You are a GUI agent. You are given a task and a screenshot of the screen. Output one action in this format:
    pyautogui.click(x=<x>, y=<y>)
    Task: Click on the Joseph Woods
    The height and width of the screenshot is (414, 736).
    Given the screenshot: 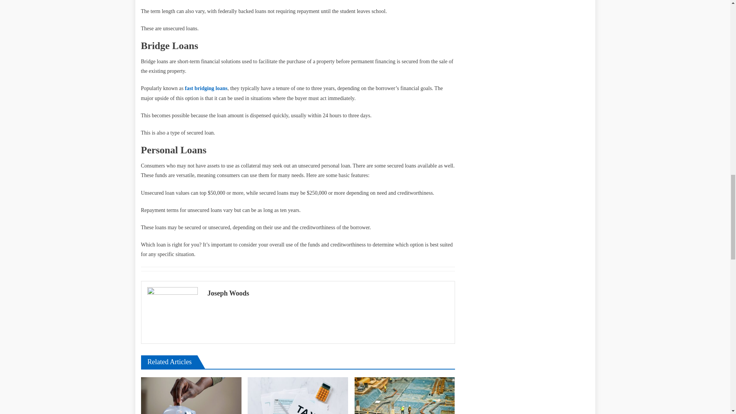 What is the action you would take?
    pyautogui.click(x=328, y=293)
    